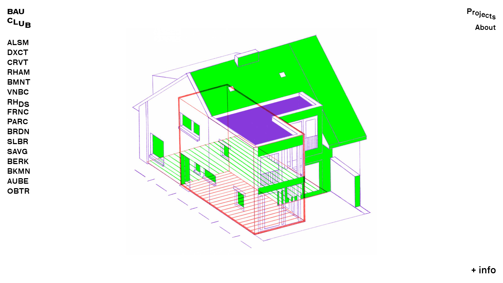 The image size is (503, 283). Describe the element at coordinates (484, 270) in the screenshot. I see `+ info` at that location.